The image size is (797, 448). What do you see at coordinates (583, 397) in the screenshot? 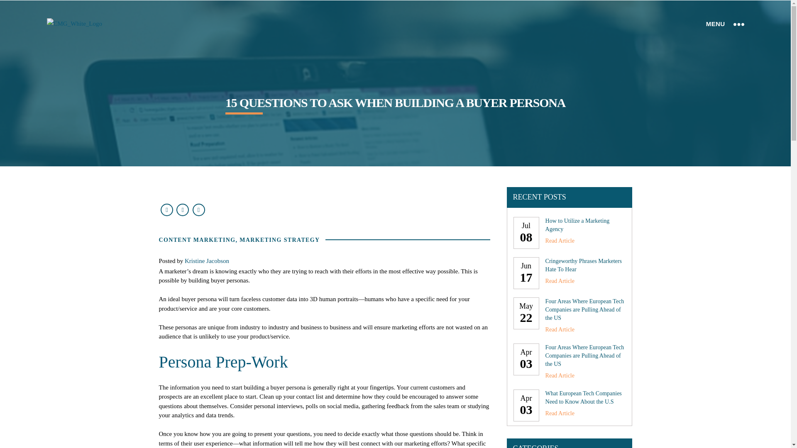
I see `What European Tech Companies Need to Know About the U.S` at bounding box center [583, 397].